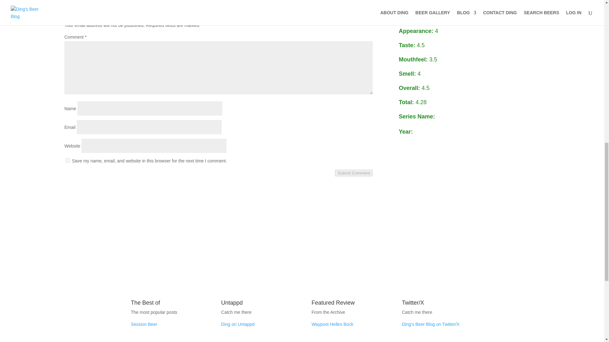 The image size is (609, 342). I want to click on Submit Comment, so click(354, 173).